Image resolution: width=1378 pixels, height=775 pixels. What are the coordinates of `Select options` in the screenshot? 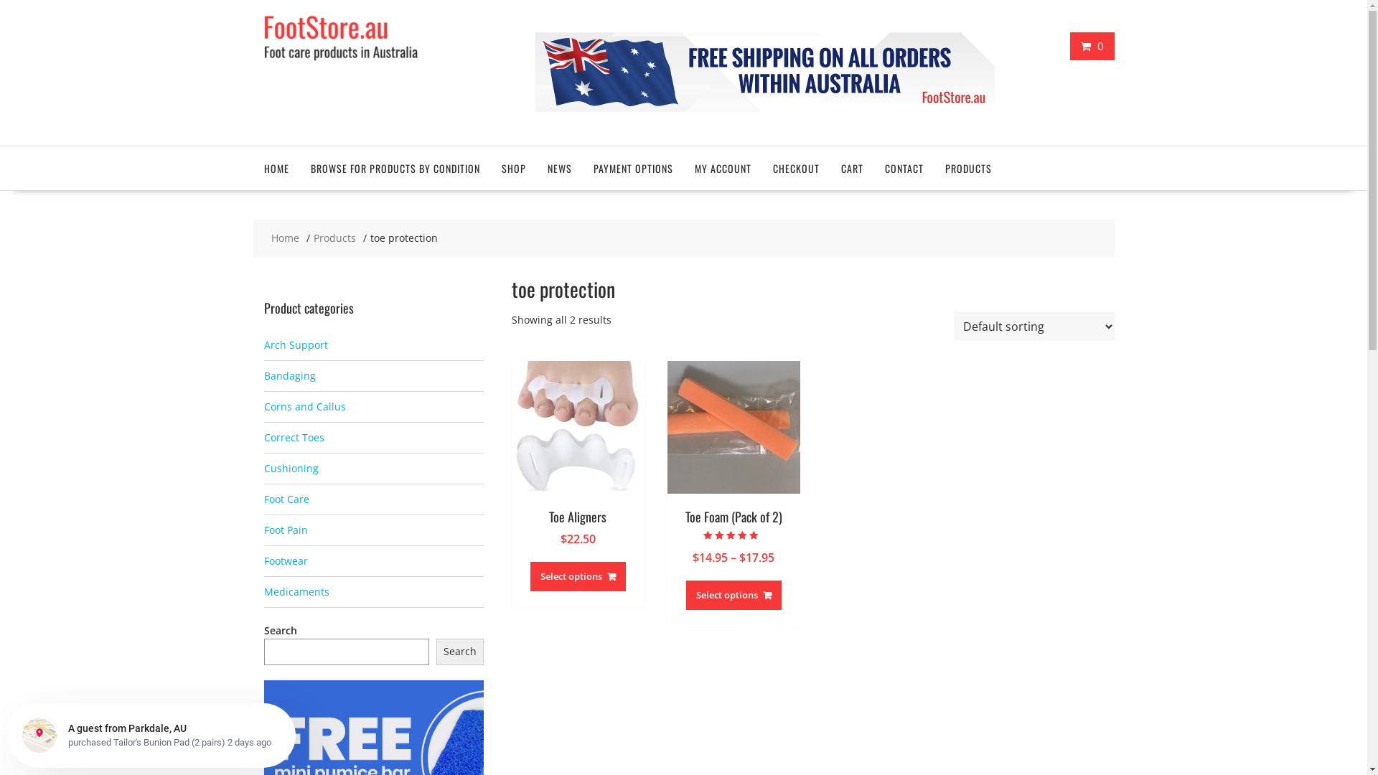 It's located at (578, 577).